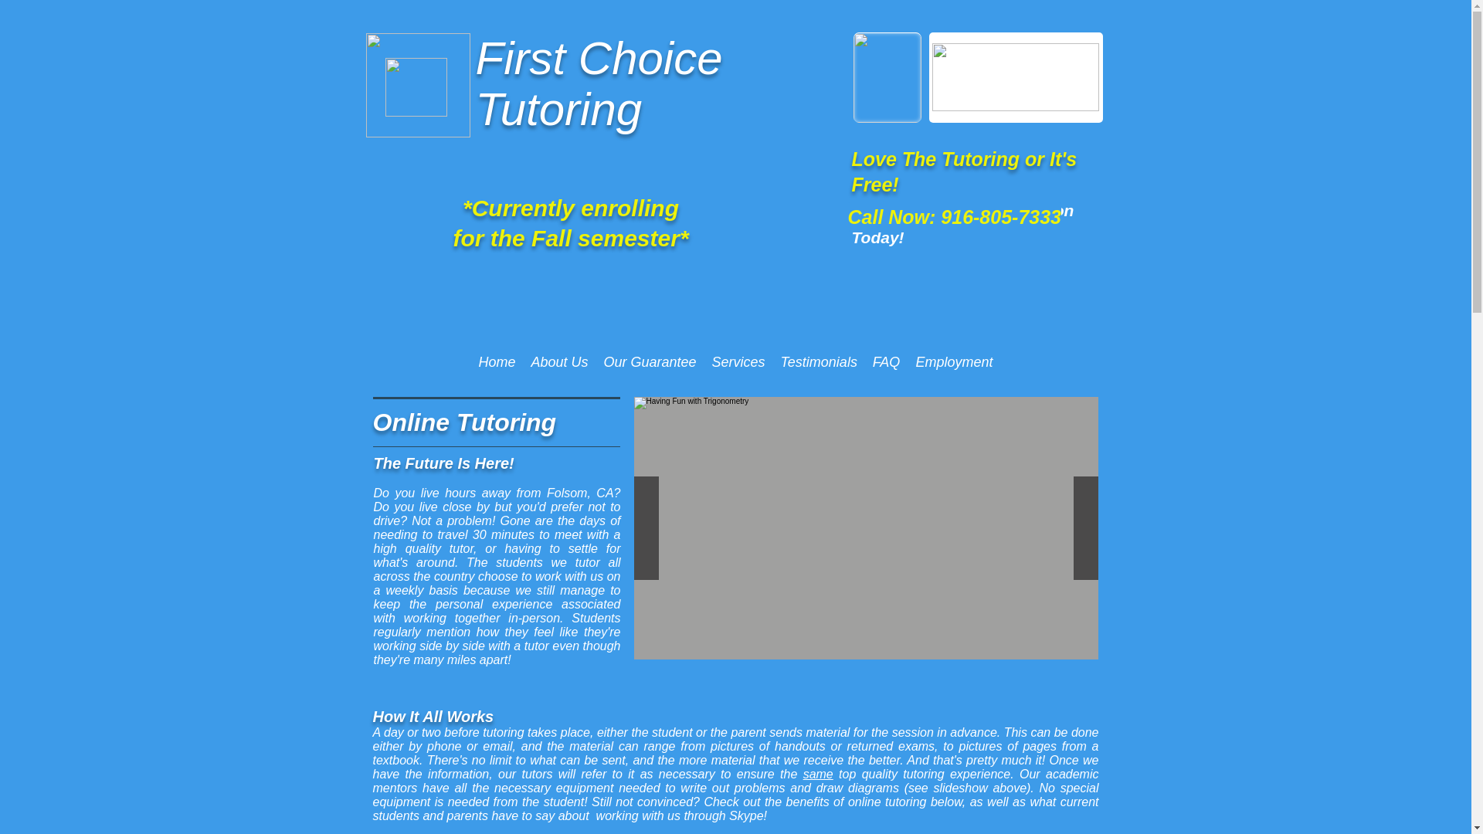  What do you see at coordinates (955, 361) in the screenshot?
I see `Employment` at bounding box center [955, 361].